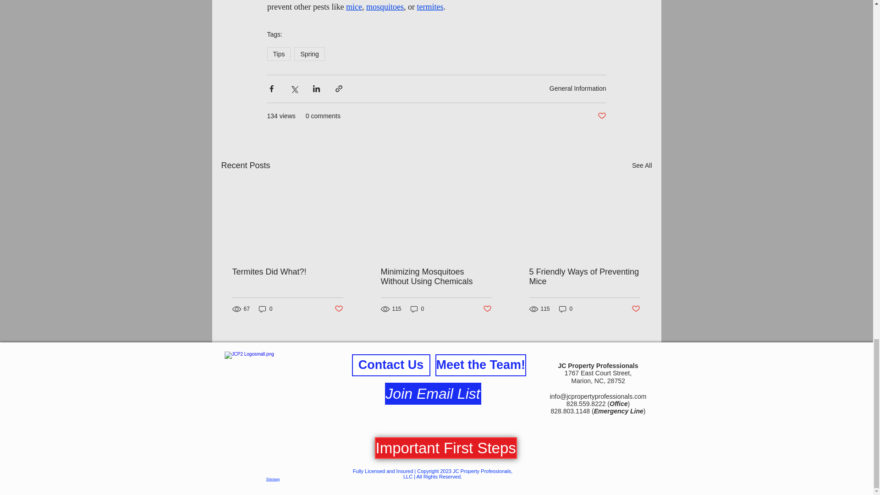 This screenshot has height=495, width=880. I want to click on 0, so click(266, 309).